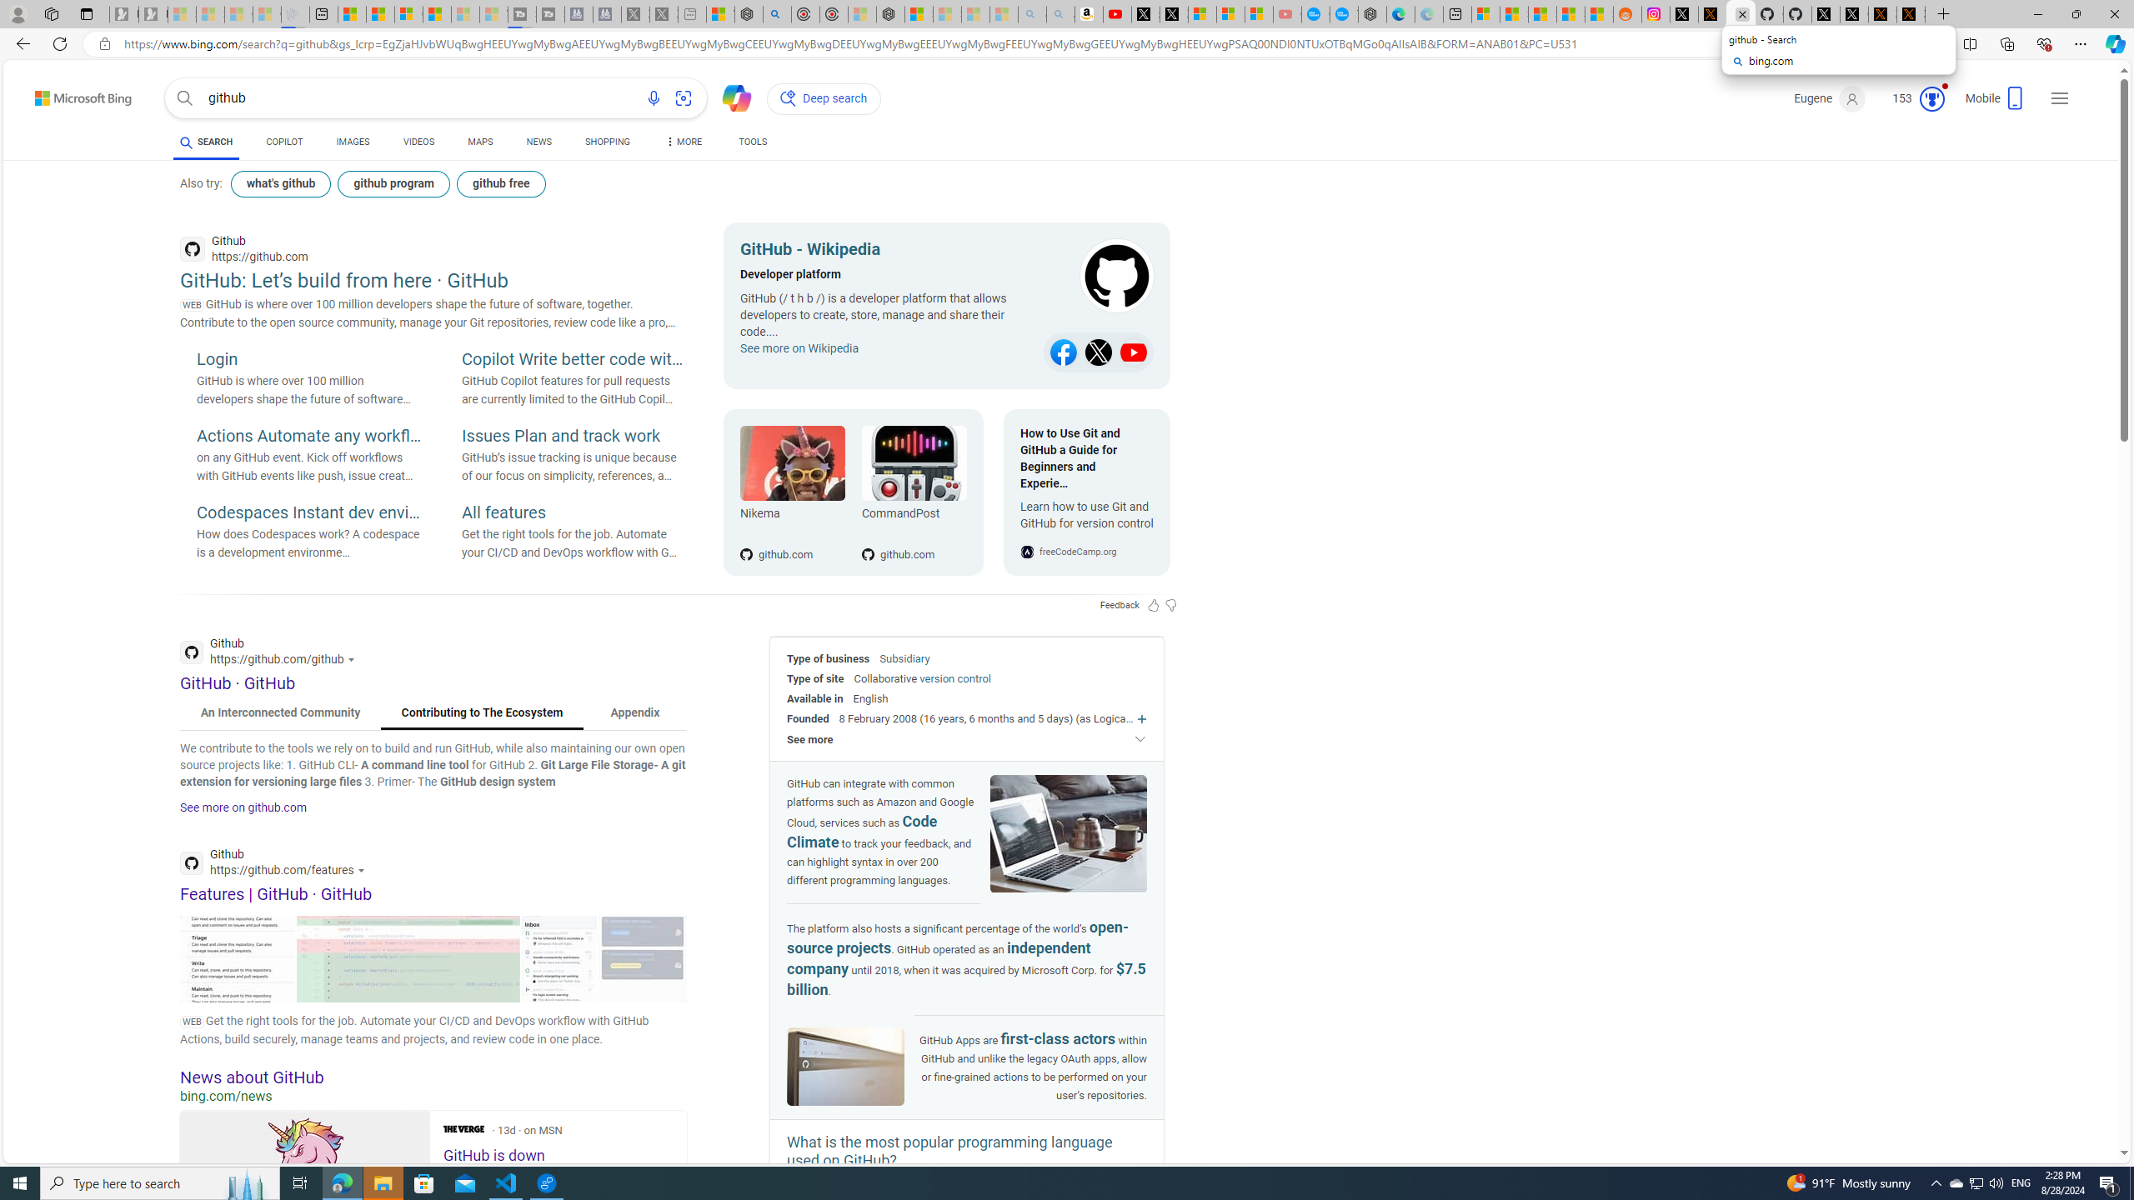 The width and height of the screenshot is (2134, 1200). I want to click on TOOLS, so click(752, 144).